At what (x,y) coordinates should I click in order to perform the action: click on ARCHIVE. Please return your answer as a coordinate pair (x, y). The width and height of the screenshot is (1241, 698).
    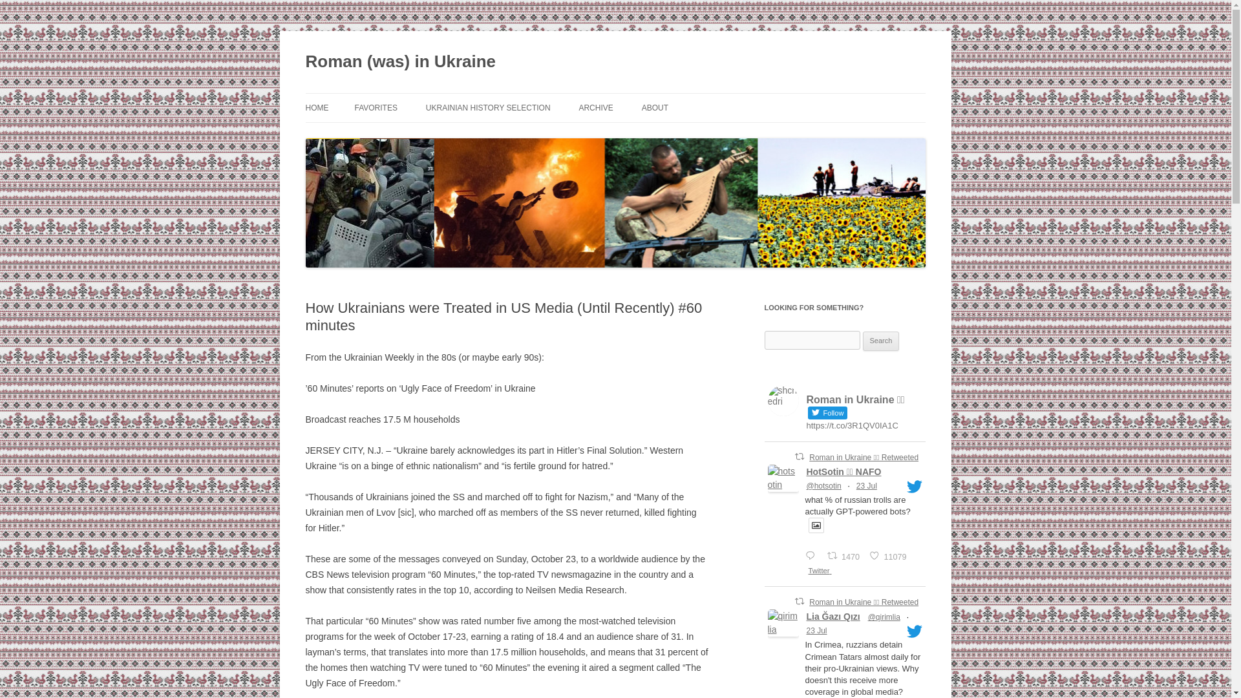
    Looking at the image, I should click on (595, 107).